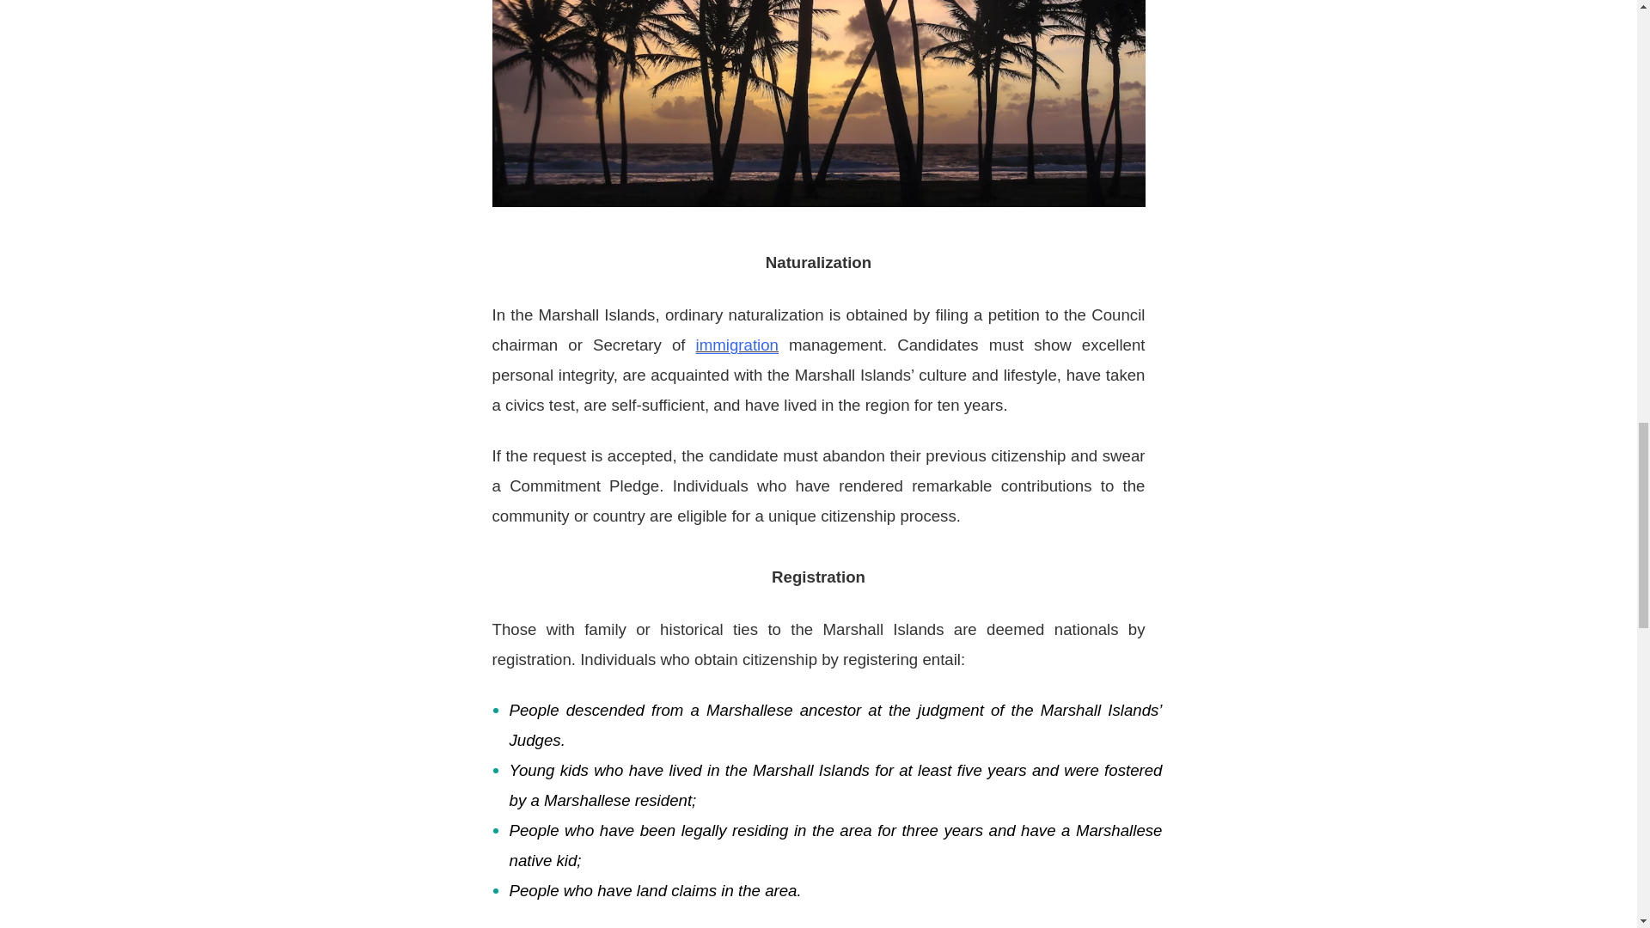  What do you see at coordinates (737, 344) in the screenshot?
I see `Marshall Islands: immigration guide` at bounding box center [737, 344].